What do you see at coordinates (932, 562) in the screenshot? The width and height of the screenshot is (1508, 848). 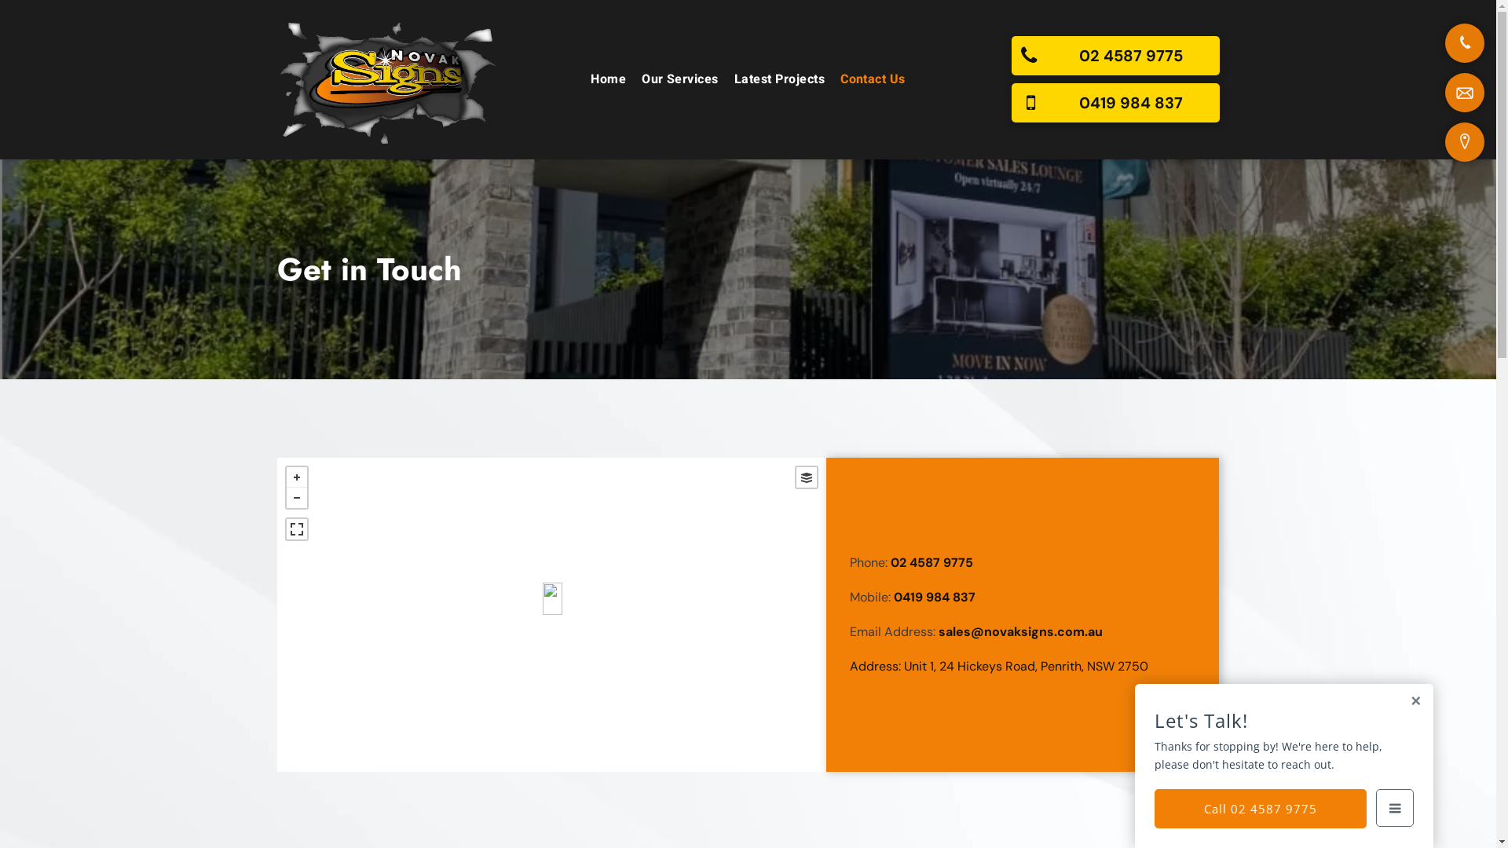 I see `02 4587 9775` at bounding box center [932, 562].